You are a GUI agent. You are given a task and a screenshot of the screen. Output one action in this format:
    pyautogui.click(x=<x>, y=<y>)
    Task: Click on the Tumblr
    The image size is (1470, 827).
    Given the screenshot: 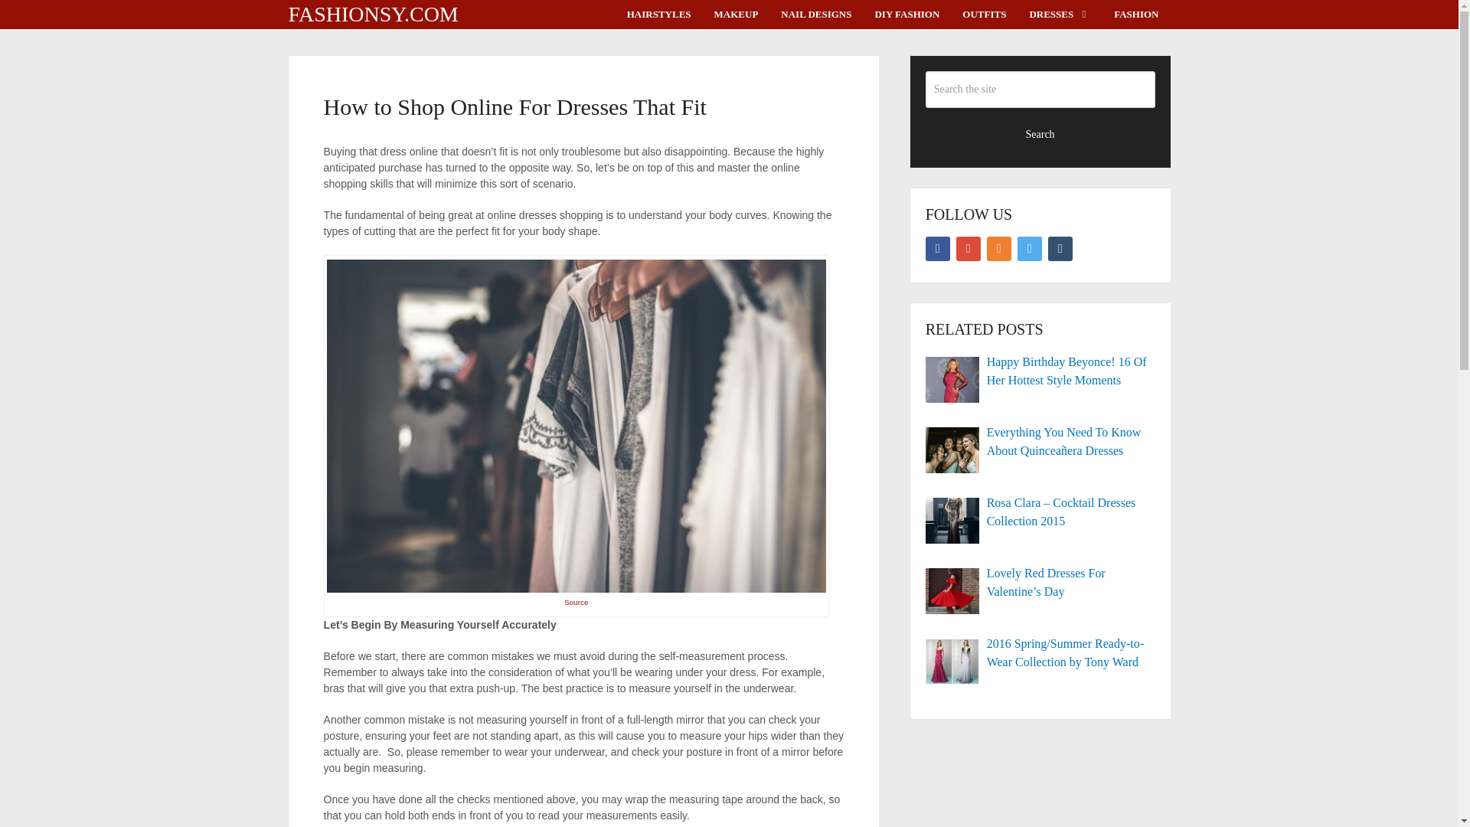 What is the action you would take?
    pyautogui.click(x=1060, y=248)
    